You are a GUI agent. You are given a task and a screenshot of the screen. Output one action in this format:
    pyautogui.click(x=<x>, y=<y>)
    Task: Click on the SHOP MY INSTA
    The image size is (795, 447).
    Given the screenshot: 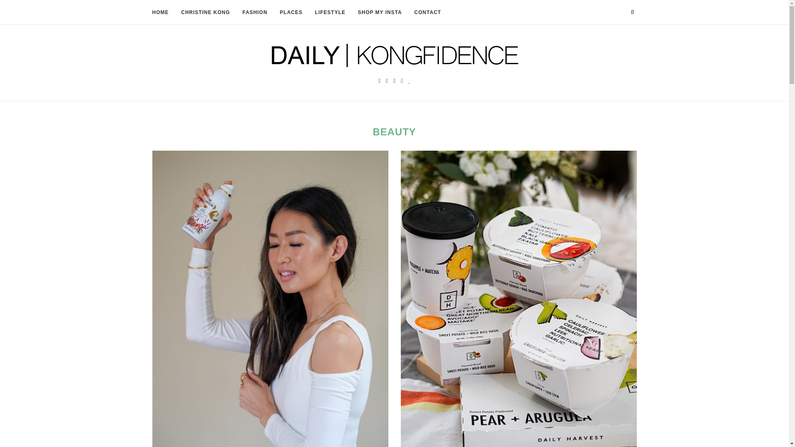 What is the action you would take?
    pyautogui.click(x=379, y=12)
    